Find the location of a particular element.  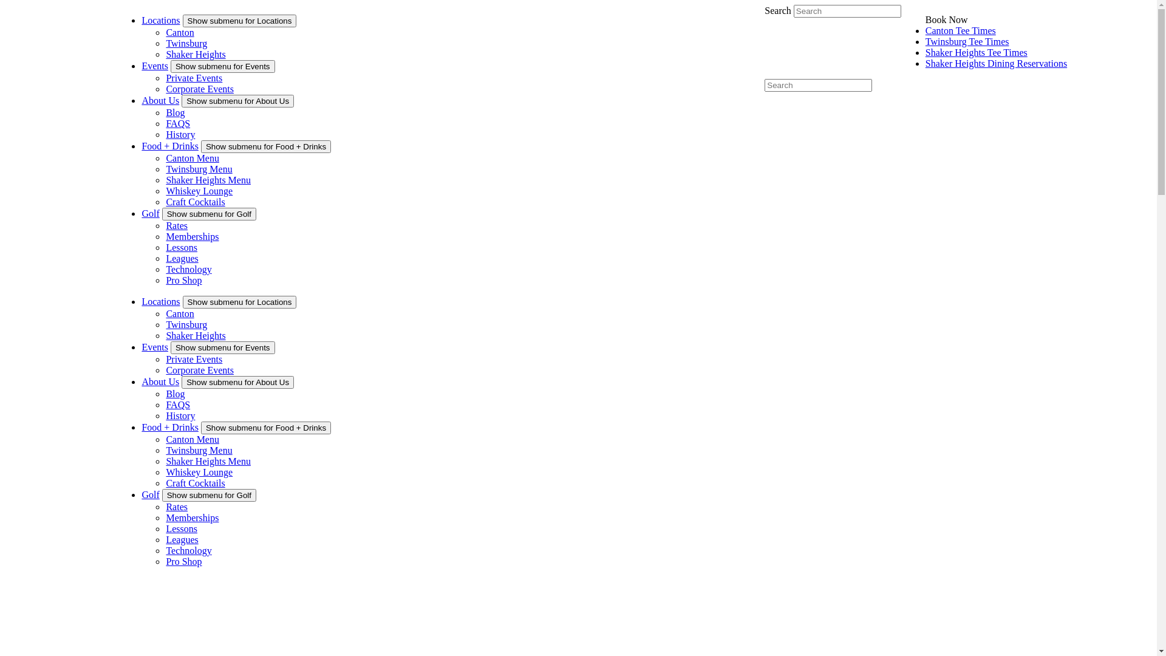

Memberships is located at coordinates (192, 237).